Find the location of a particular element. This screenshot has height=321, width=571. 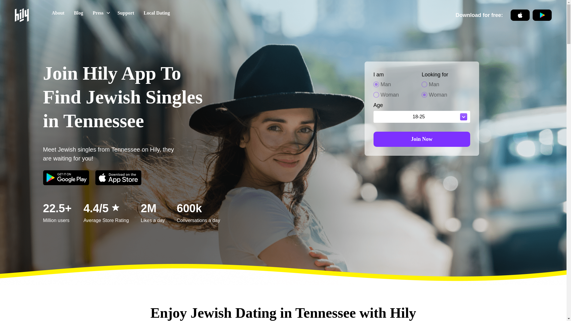

Press is located at coordinates (156, 13).